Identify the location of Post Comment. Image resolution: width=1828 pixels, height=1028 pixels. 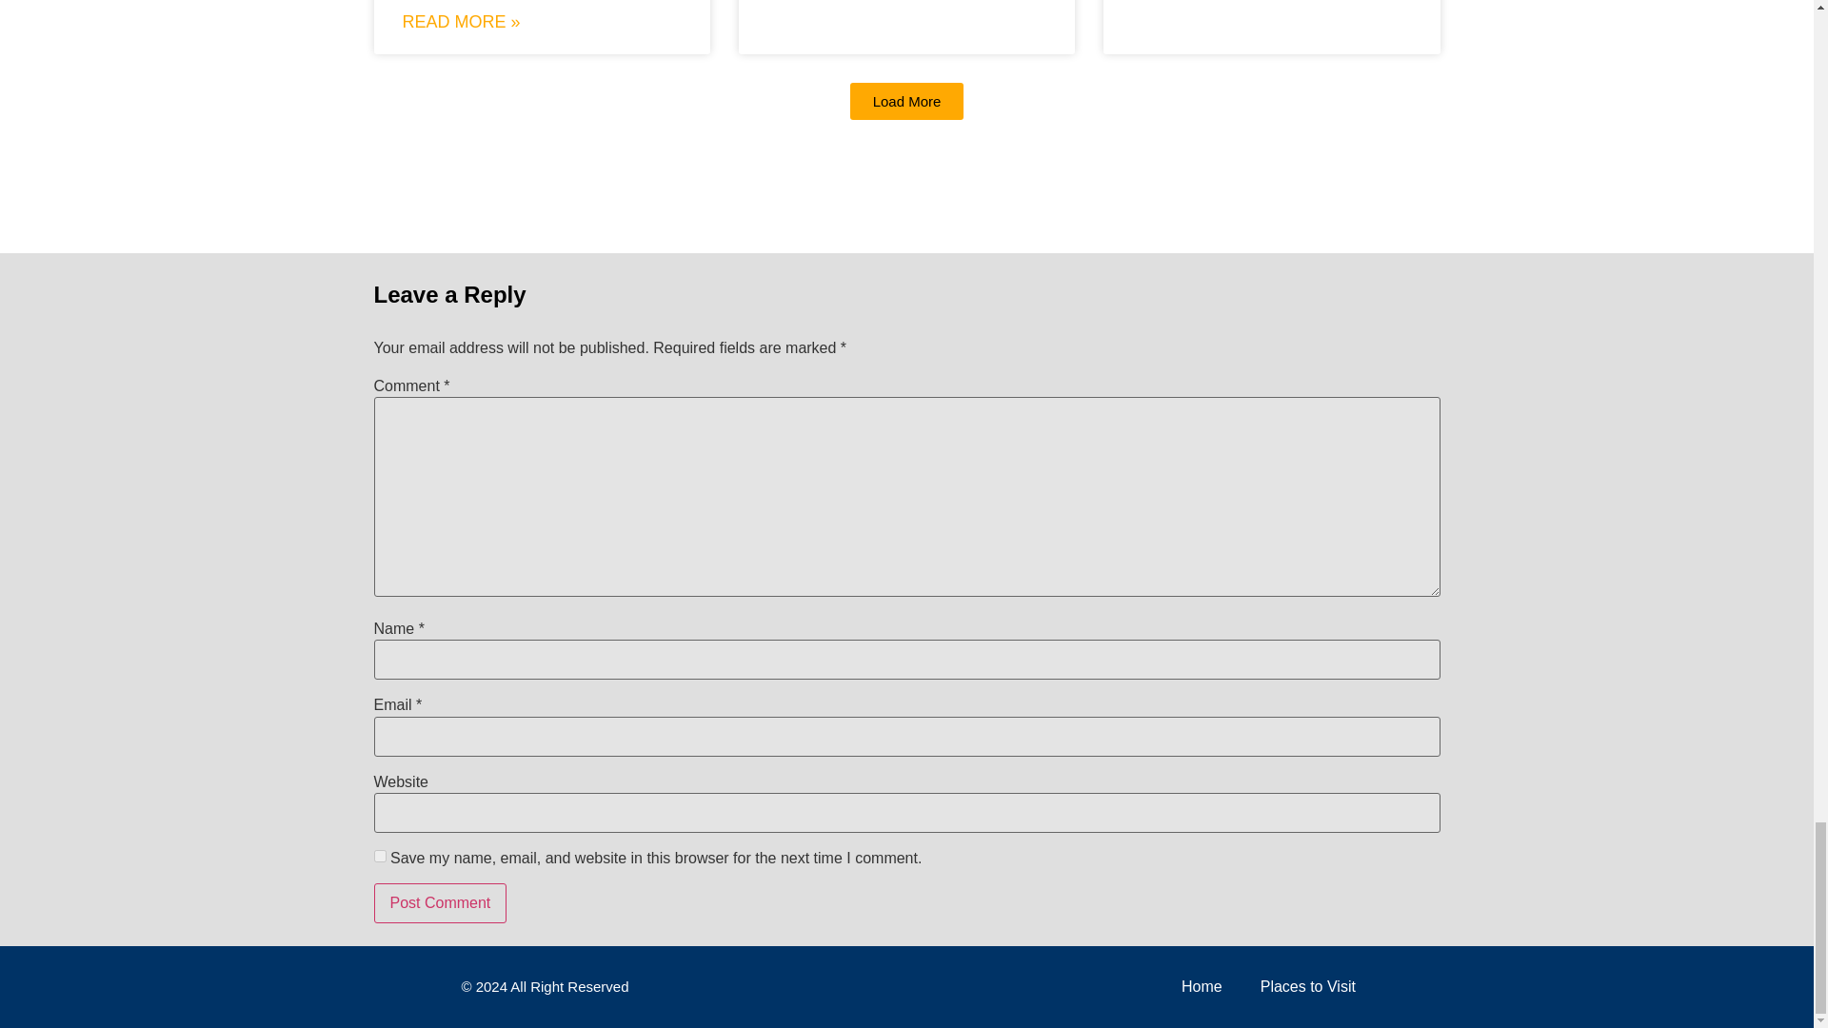
(439, 902).